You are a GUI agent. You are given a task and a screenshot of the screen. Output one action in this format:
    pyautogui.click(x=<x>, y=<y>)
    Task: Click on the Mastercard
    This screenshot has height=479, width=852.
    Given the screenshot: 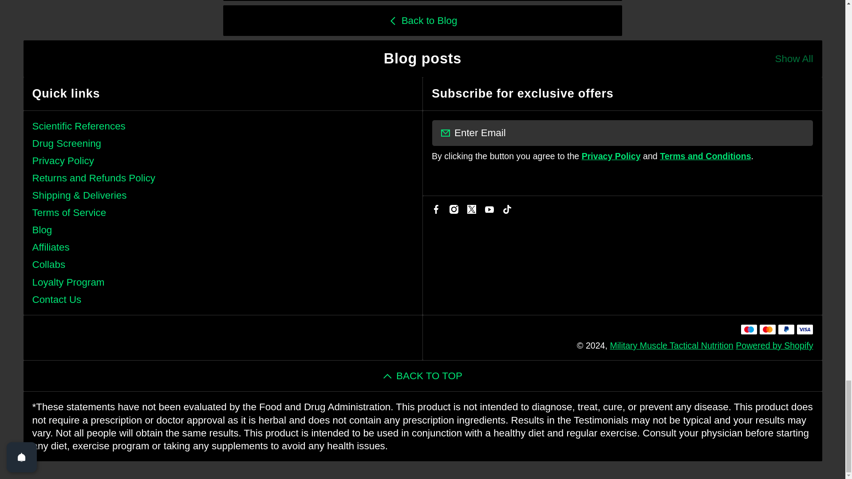 What is the action you would take?
    pyautogui.click(x=767, y=329)
    